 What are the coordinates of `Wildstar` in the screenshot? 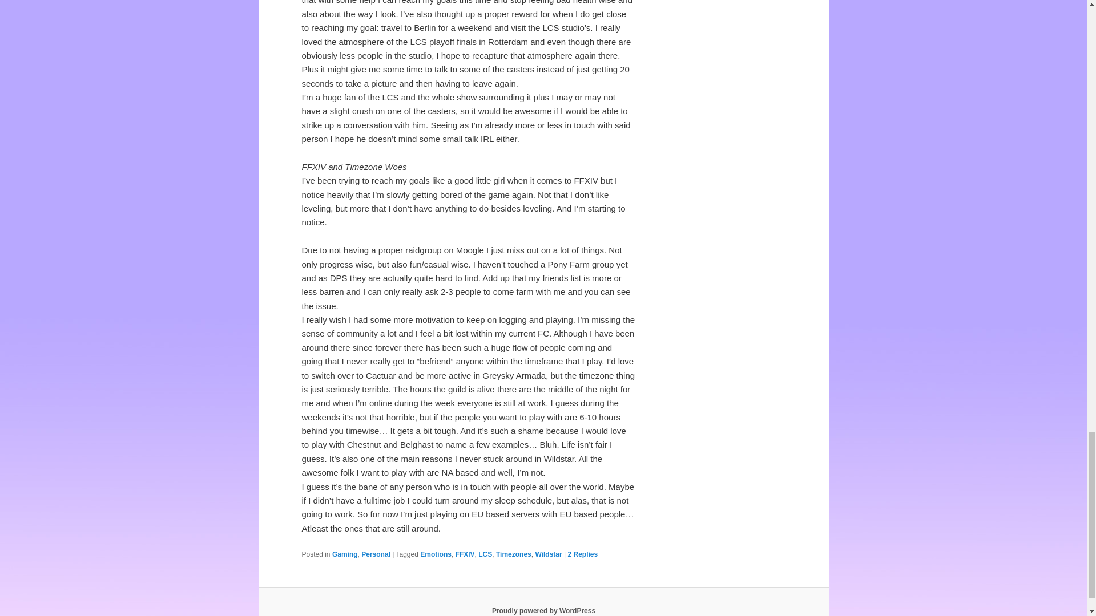 It's located at (548, 554).